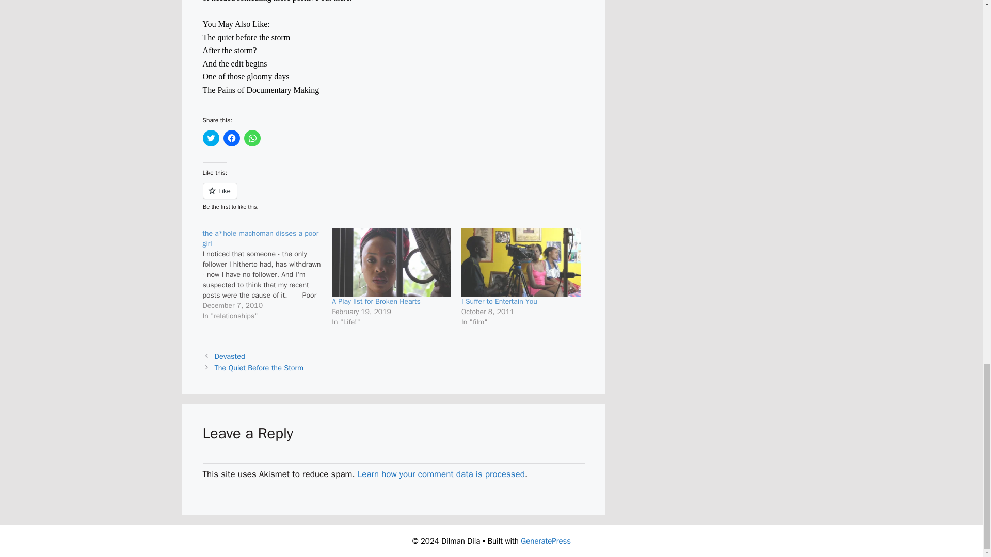 The width and height of the screenshot is (991, 557). Describe the element at coordinates (391, 262) in the screenshot. I see `A Play list for Broken Hearts` at that location.